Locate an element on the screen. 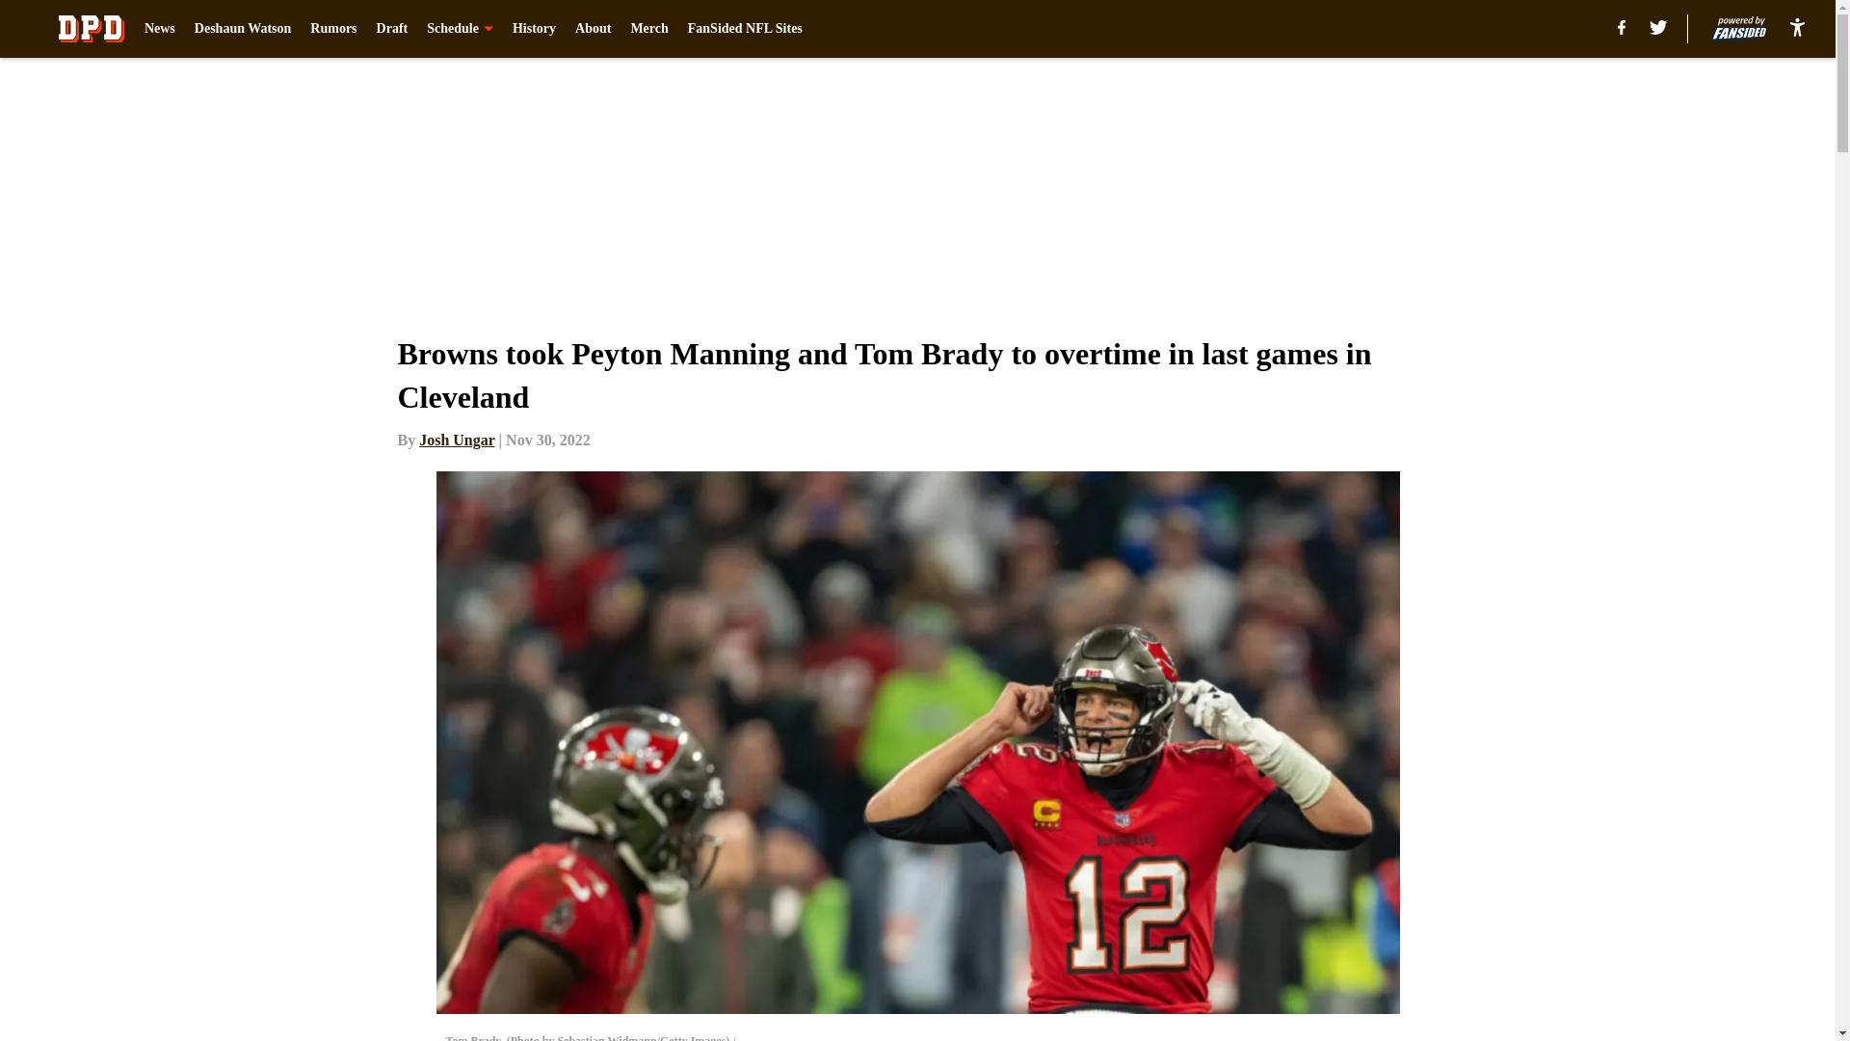 This screenshot has height=1041, width=1850. FanSided NFL Sites is located at coordinates (746, 29).